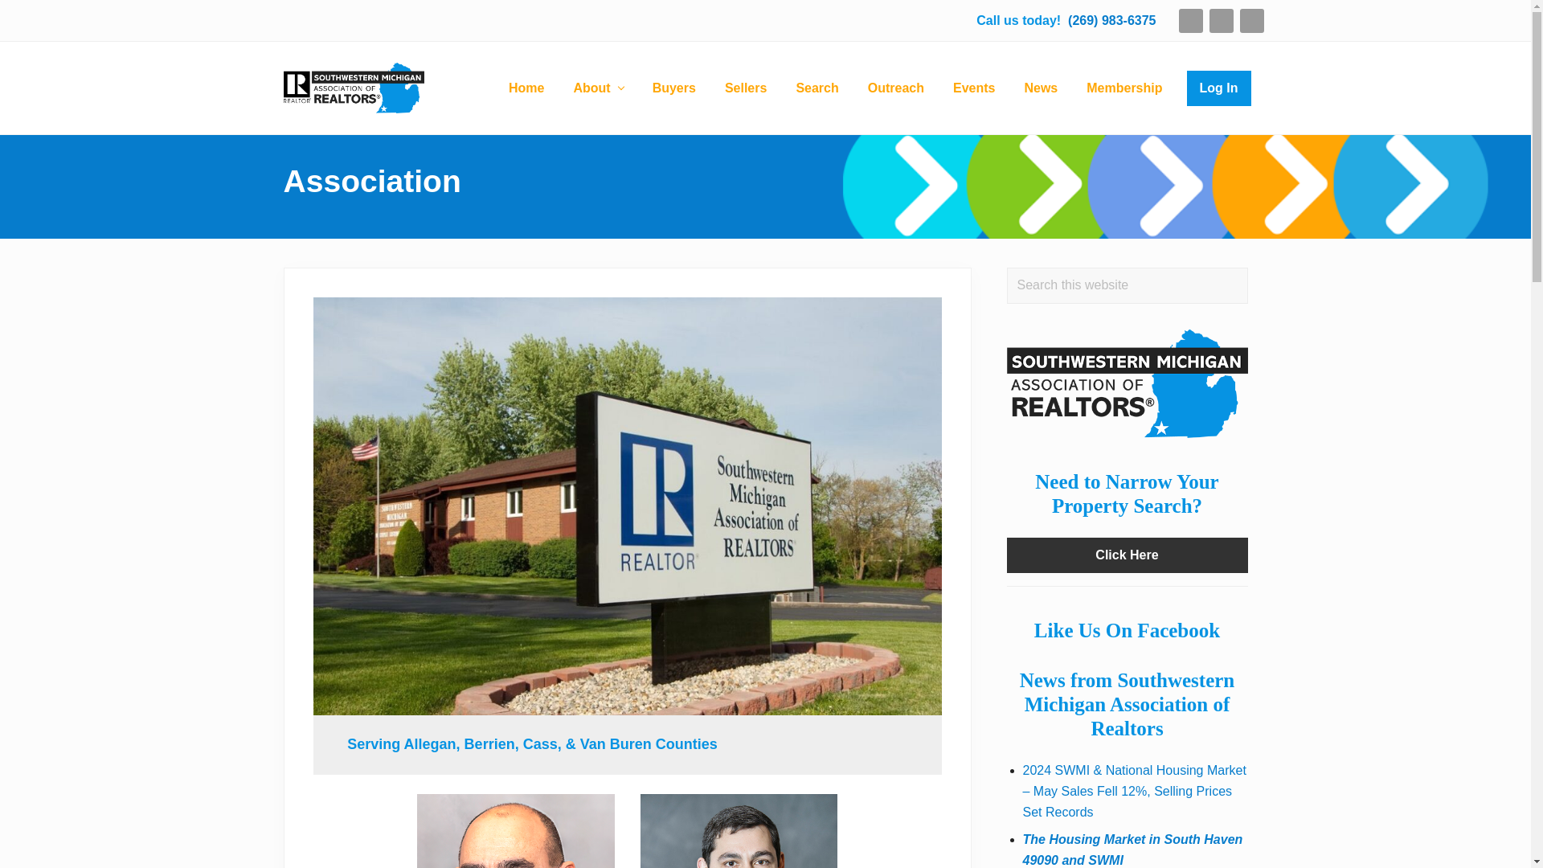 This screenshot has height=868, width=1543. What do you see at coordinates (1220, 21) in the screenshot?
I see `Facebook` at bounding box center [1220, 21].